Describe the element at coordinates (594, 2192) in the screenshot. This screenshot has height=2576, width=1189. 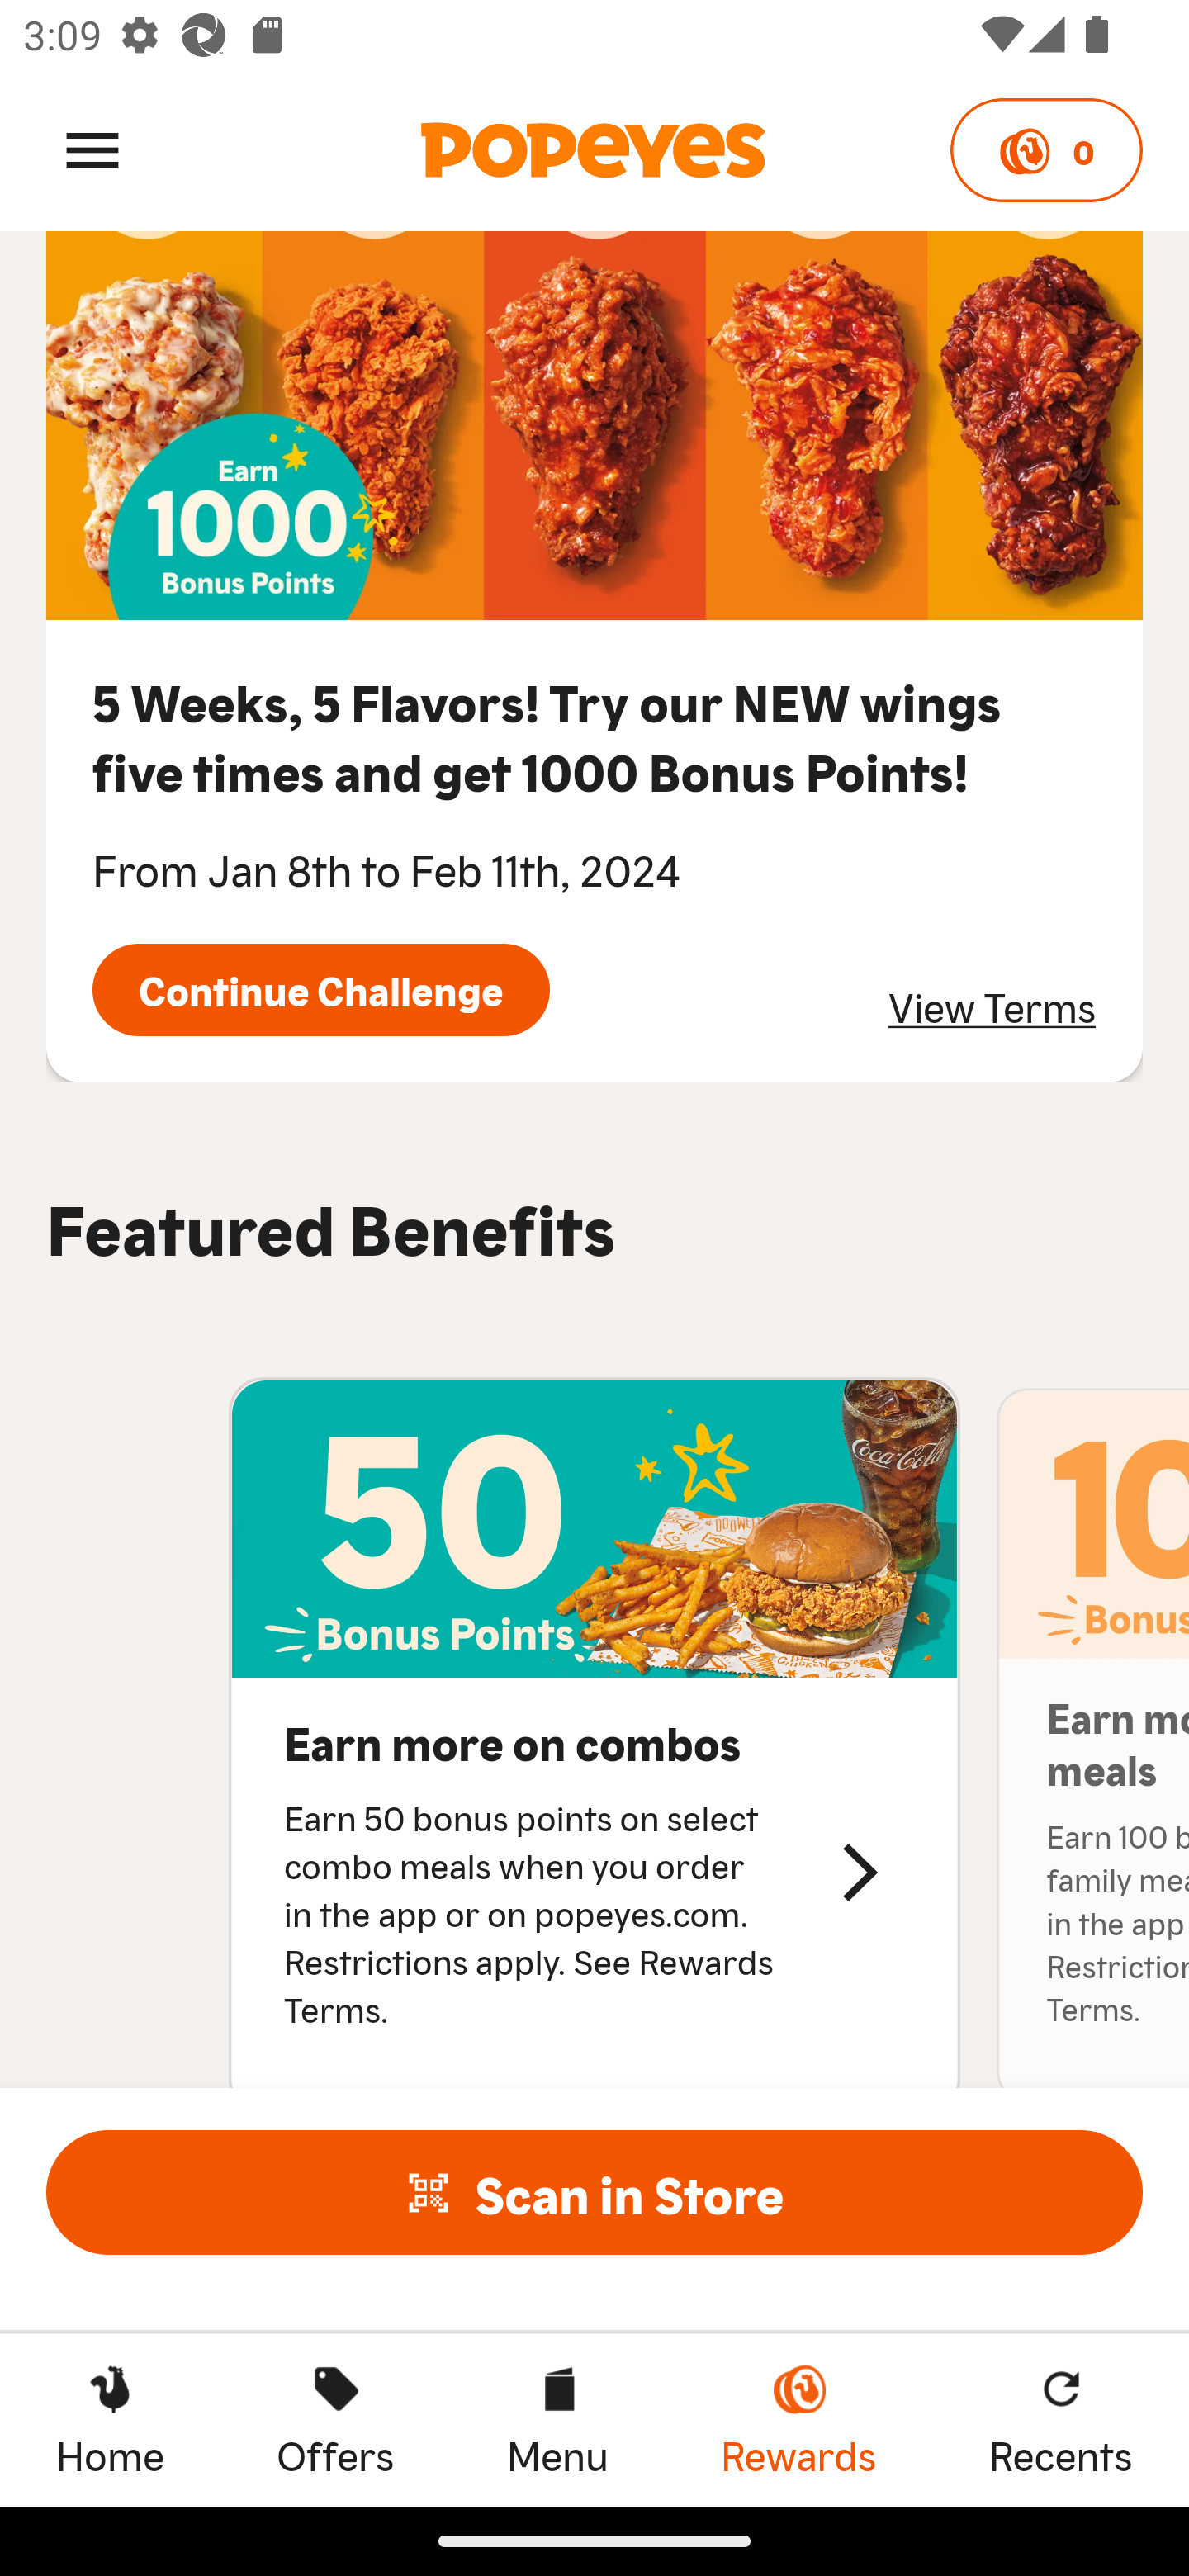
I see `Scan in Store  Scan in Store` at that location.